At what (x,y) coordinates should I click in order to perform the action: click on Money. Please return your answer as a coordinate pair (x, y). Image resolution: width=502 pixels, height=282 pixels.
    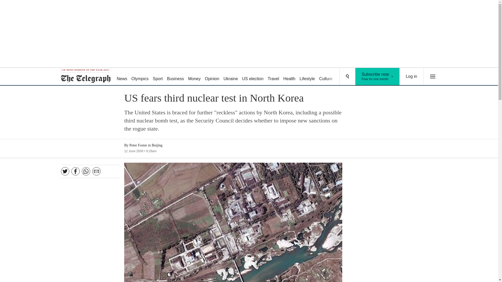
    Looking at the image, I should click on (194, 77).